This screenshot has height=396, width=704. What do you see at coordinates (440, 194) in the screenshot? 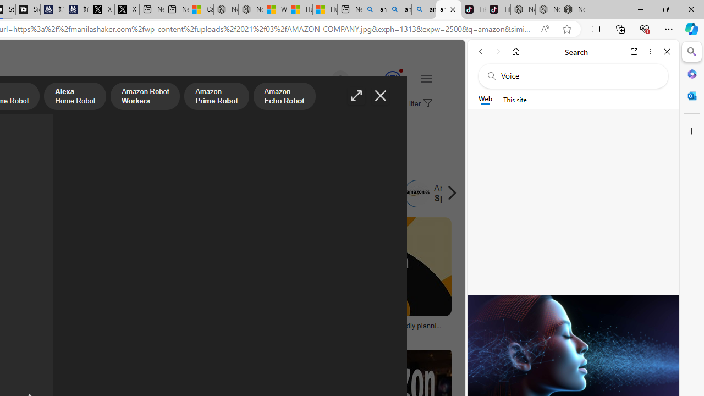
I see `Amazon Spain` at bounding box center [440, 194].